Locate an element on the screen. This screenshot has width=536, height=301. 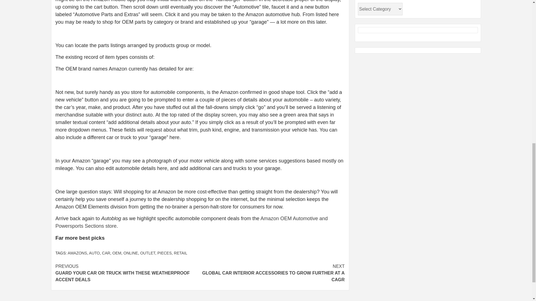
AMAZONS is located at coordinates (77, 253).